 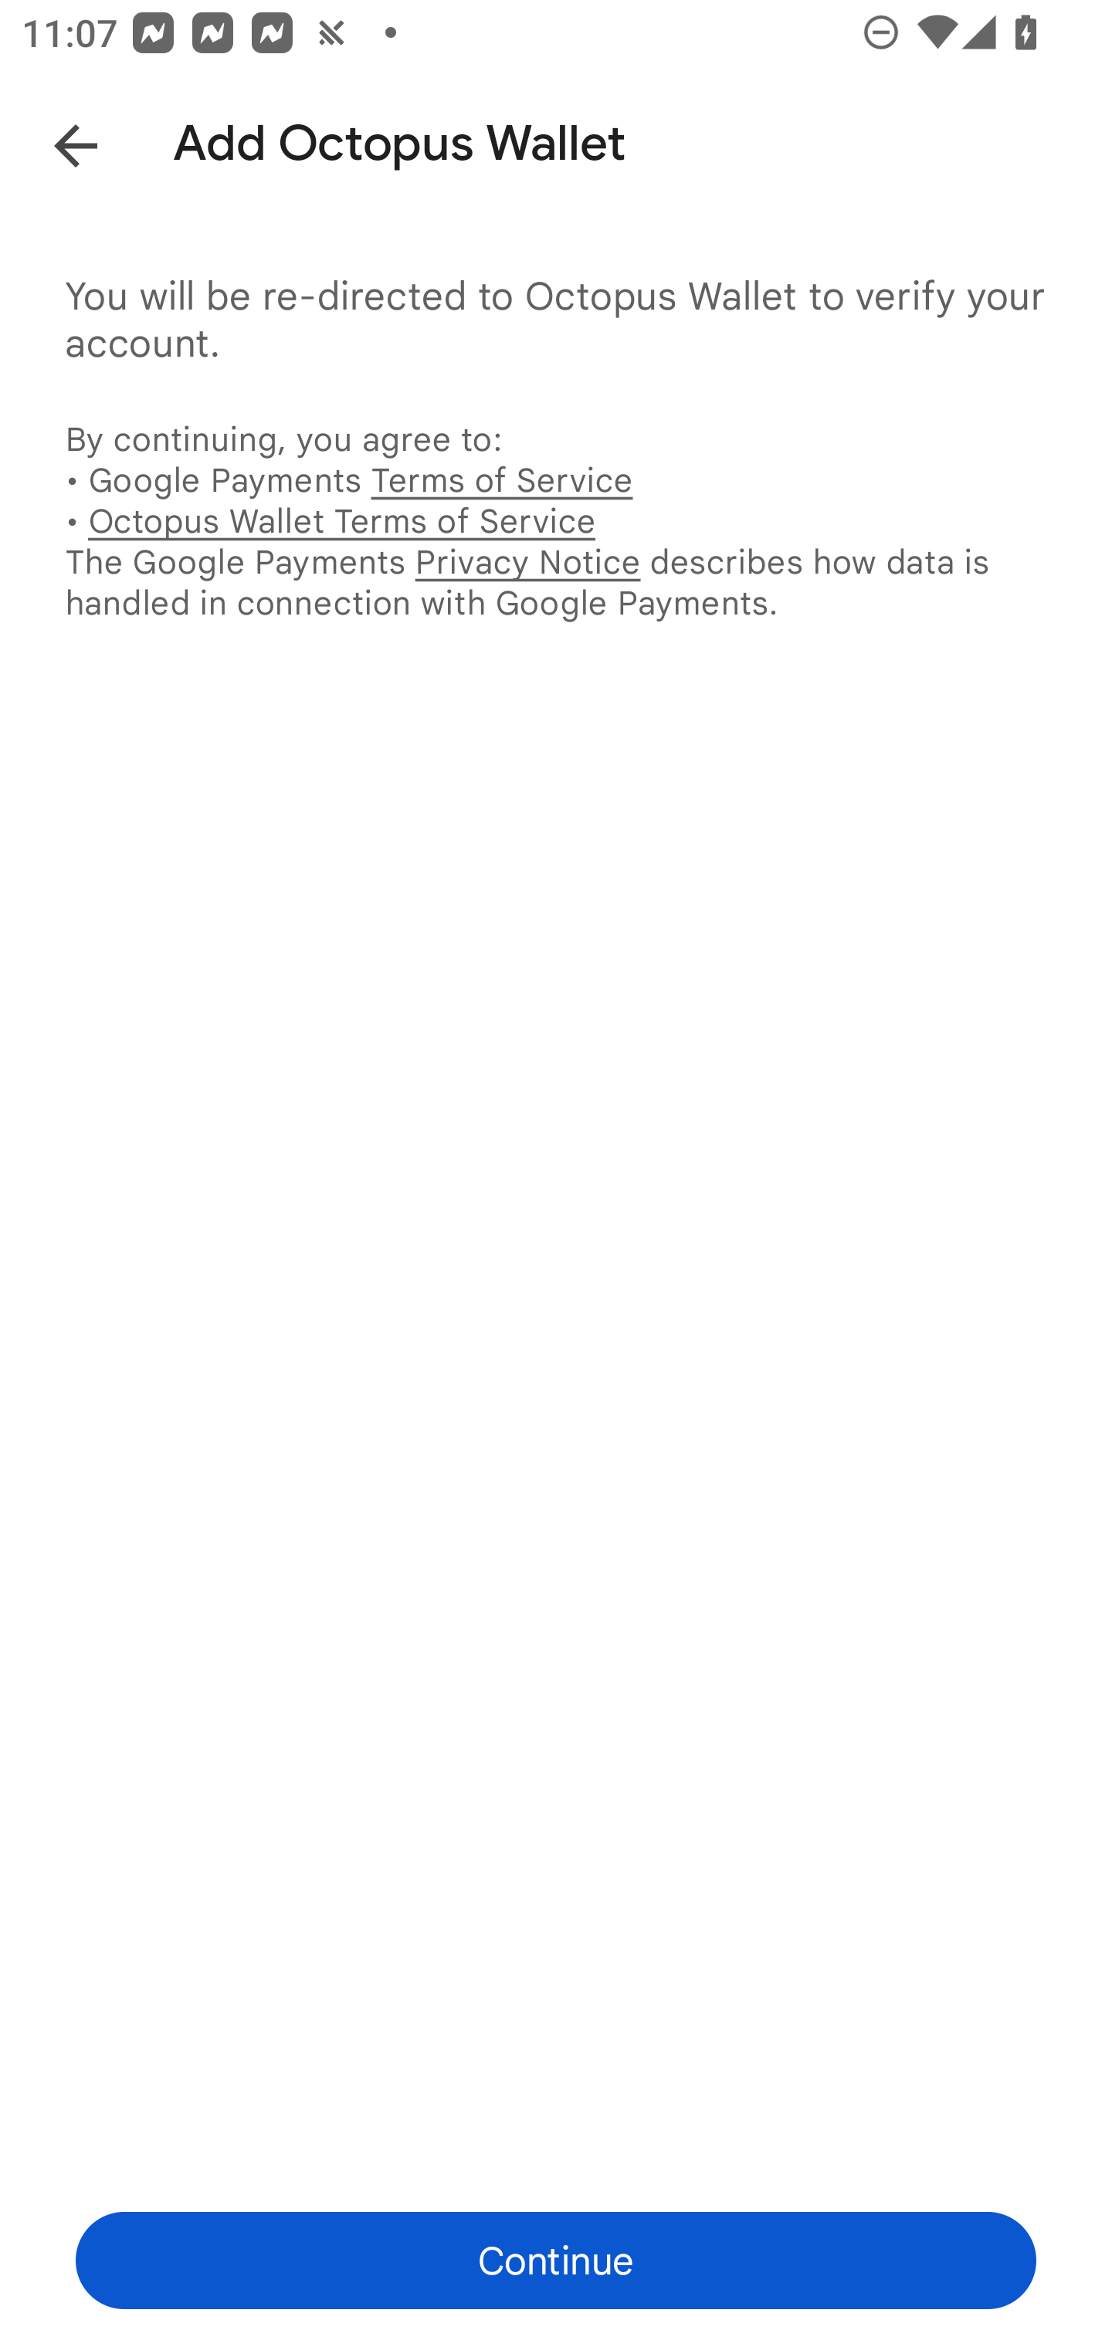 I want to click on Continue, so click(x=556, y=2261).